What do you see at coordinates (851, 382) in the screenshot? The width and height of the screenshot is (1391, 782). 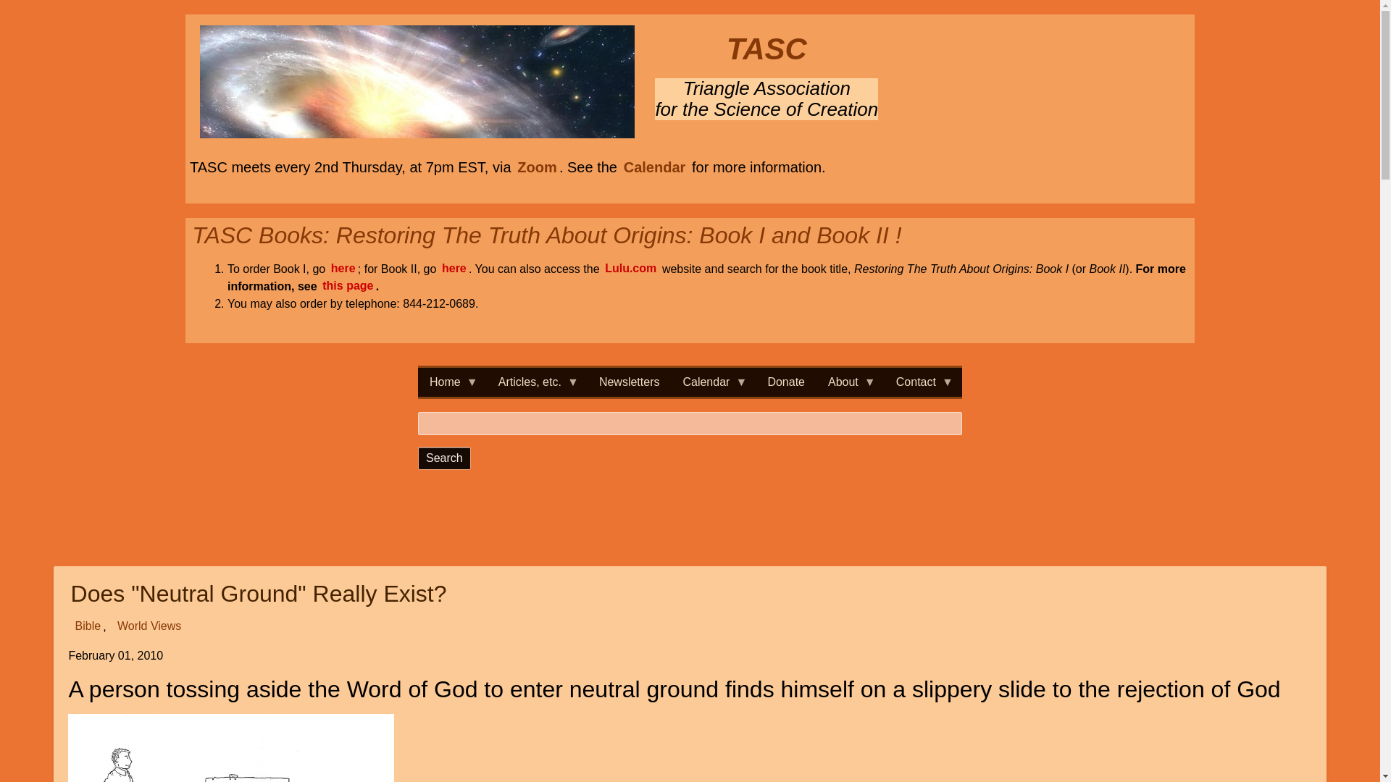 I see `About TASC` at bounding box center [851, 382].